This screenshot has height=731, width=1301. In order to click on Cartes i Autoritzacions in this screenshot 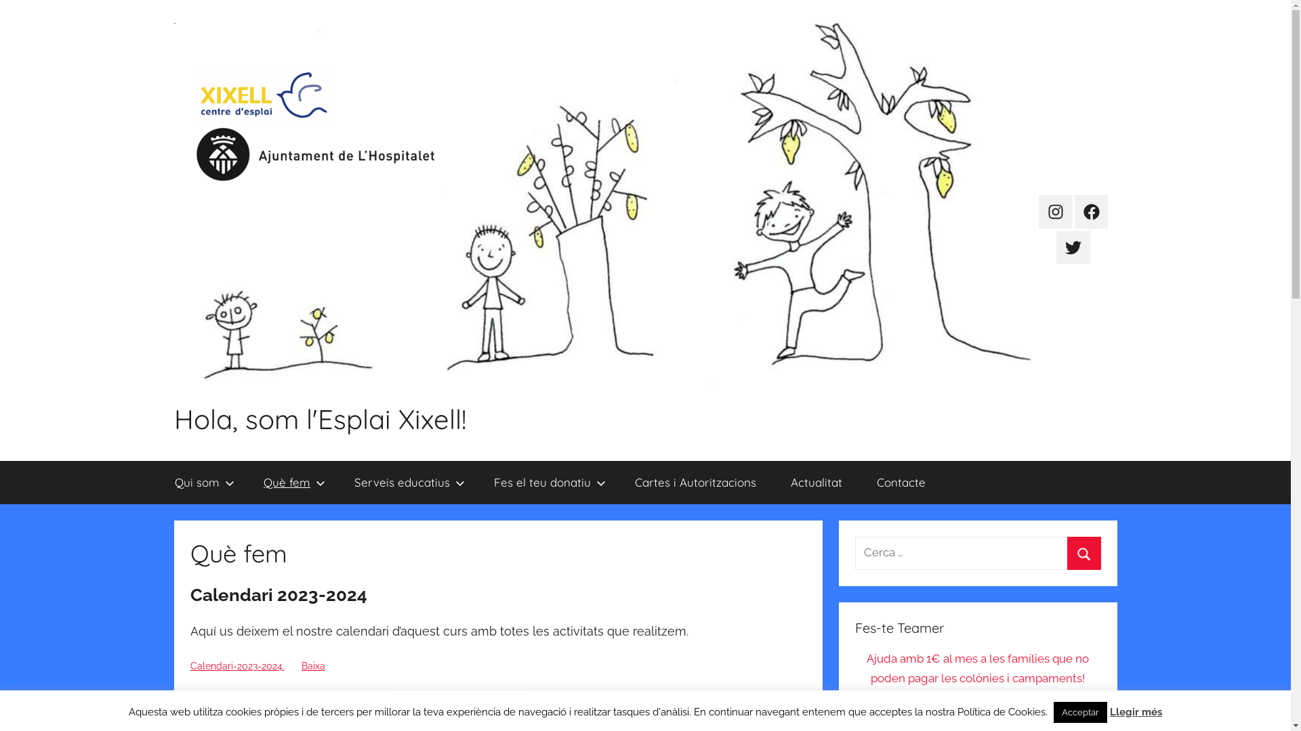, I will do `click(696, 483)`.